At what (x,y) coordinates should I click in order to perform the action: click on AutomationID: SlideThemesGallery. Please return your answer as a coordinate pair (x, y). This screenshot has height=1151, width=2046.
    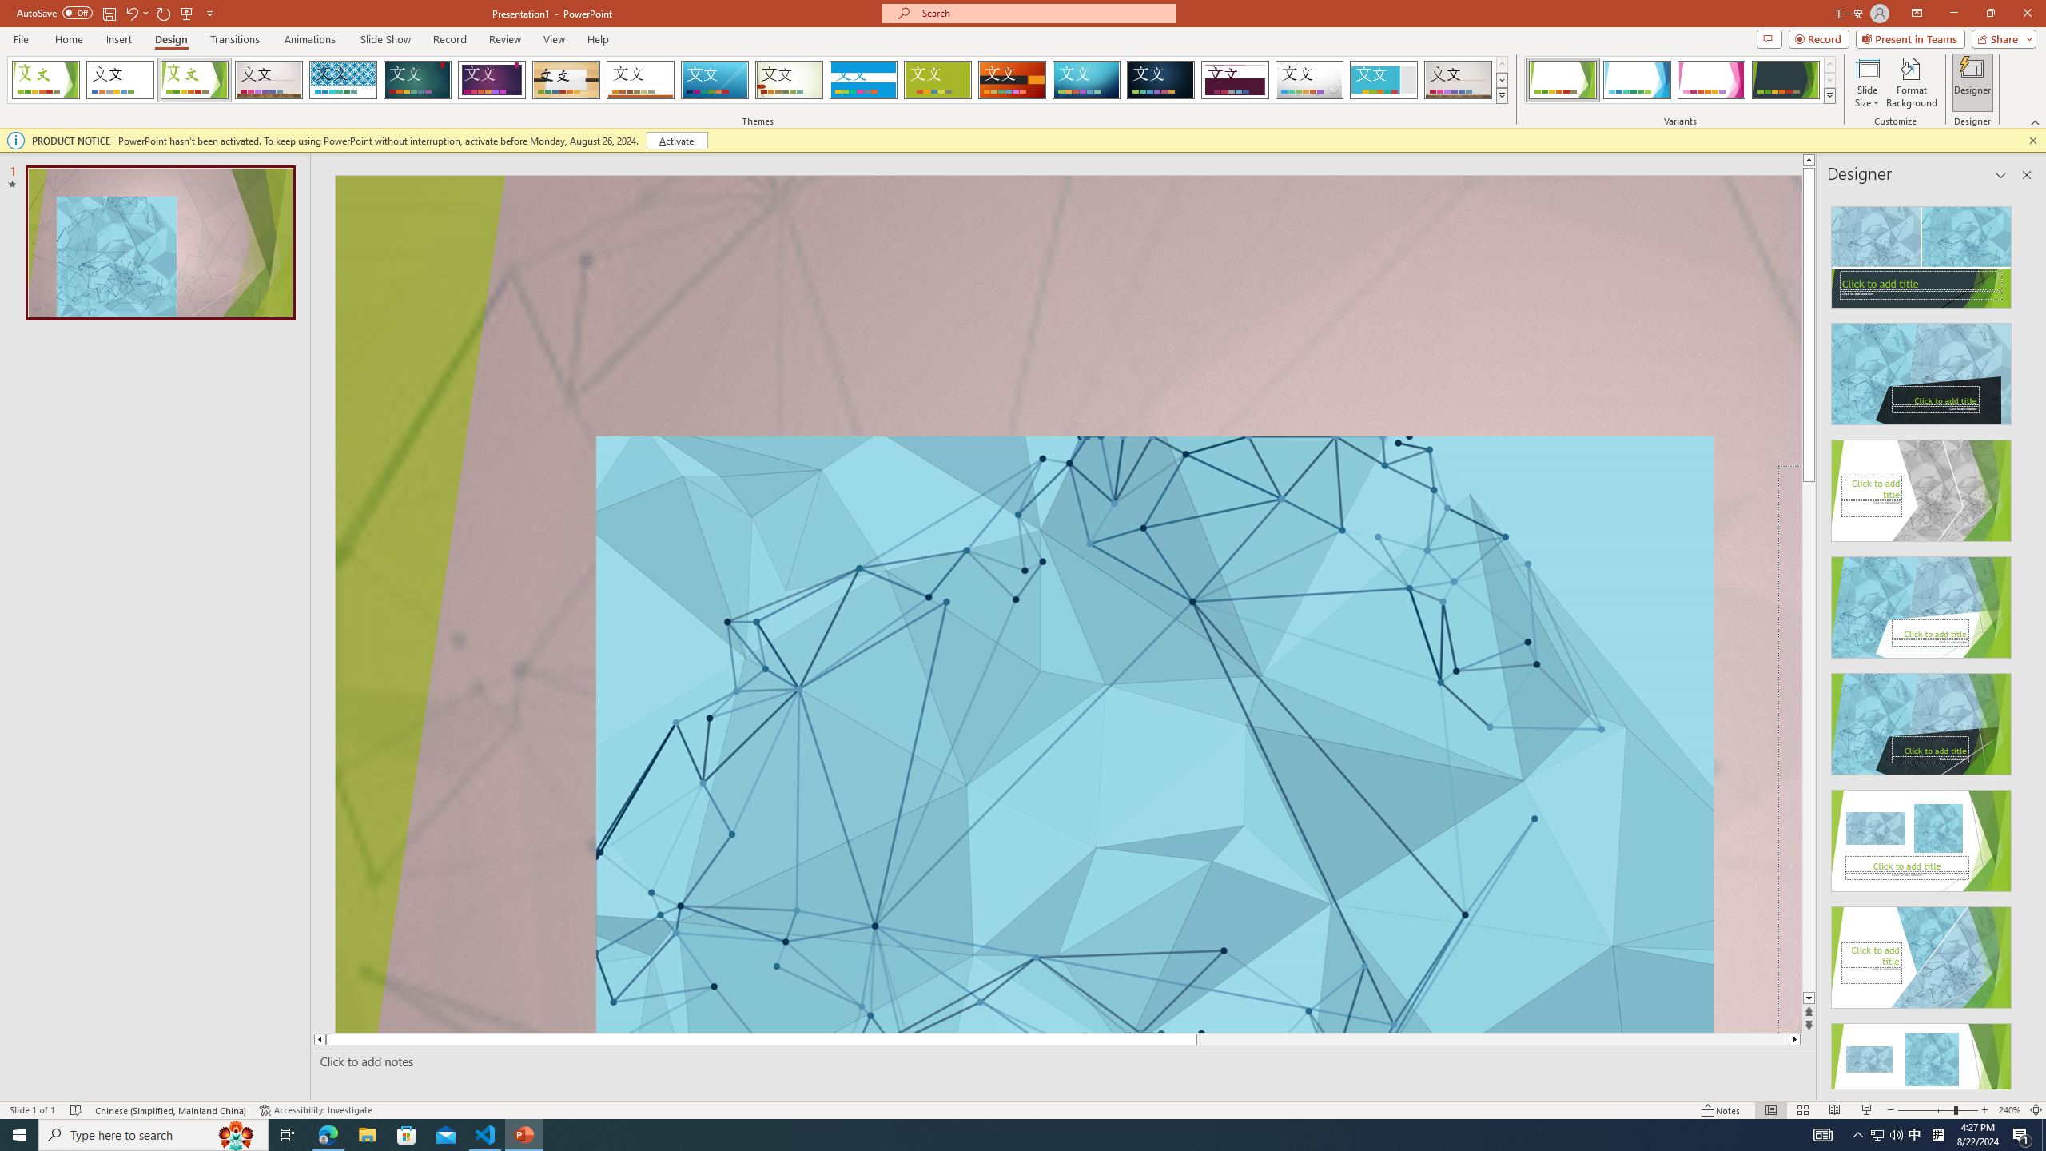
    Looking at the image, I should click on (758, 80).